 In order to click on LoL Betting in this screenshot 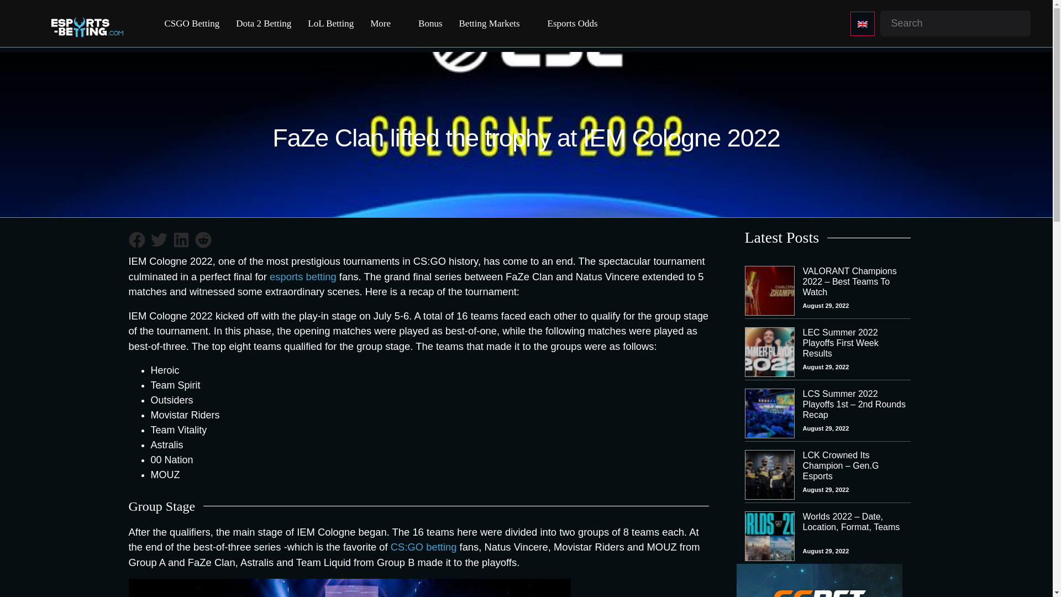, I will do `click(330, 24)`.